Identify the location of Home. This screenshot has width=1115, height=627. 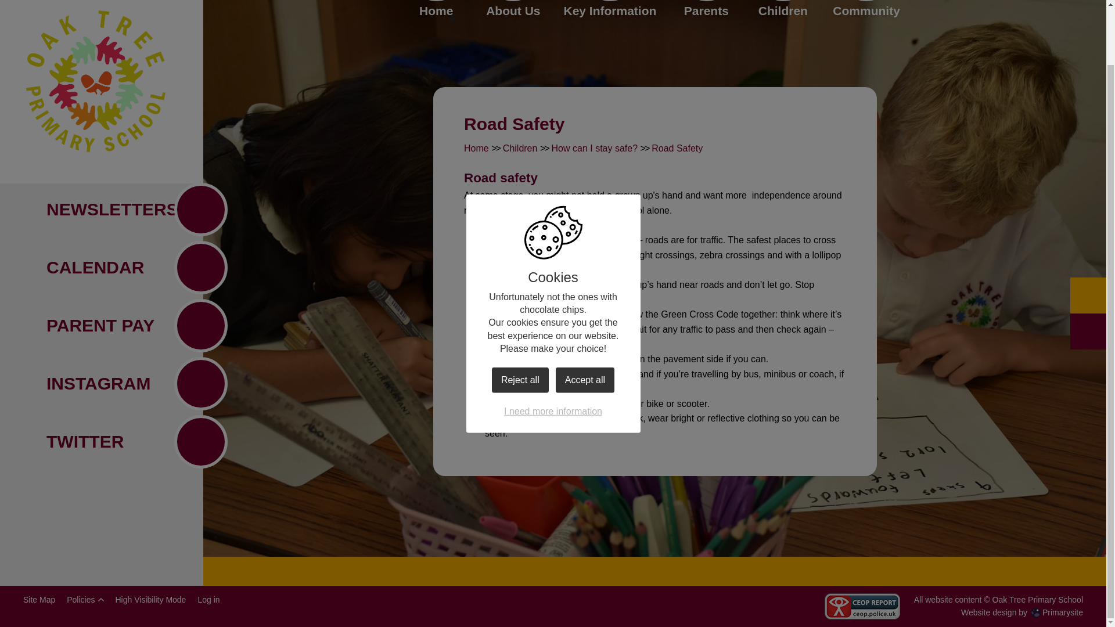
(436, 10).